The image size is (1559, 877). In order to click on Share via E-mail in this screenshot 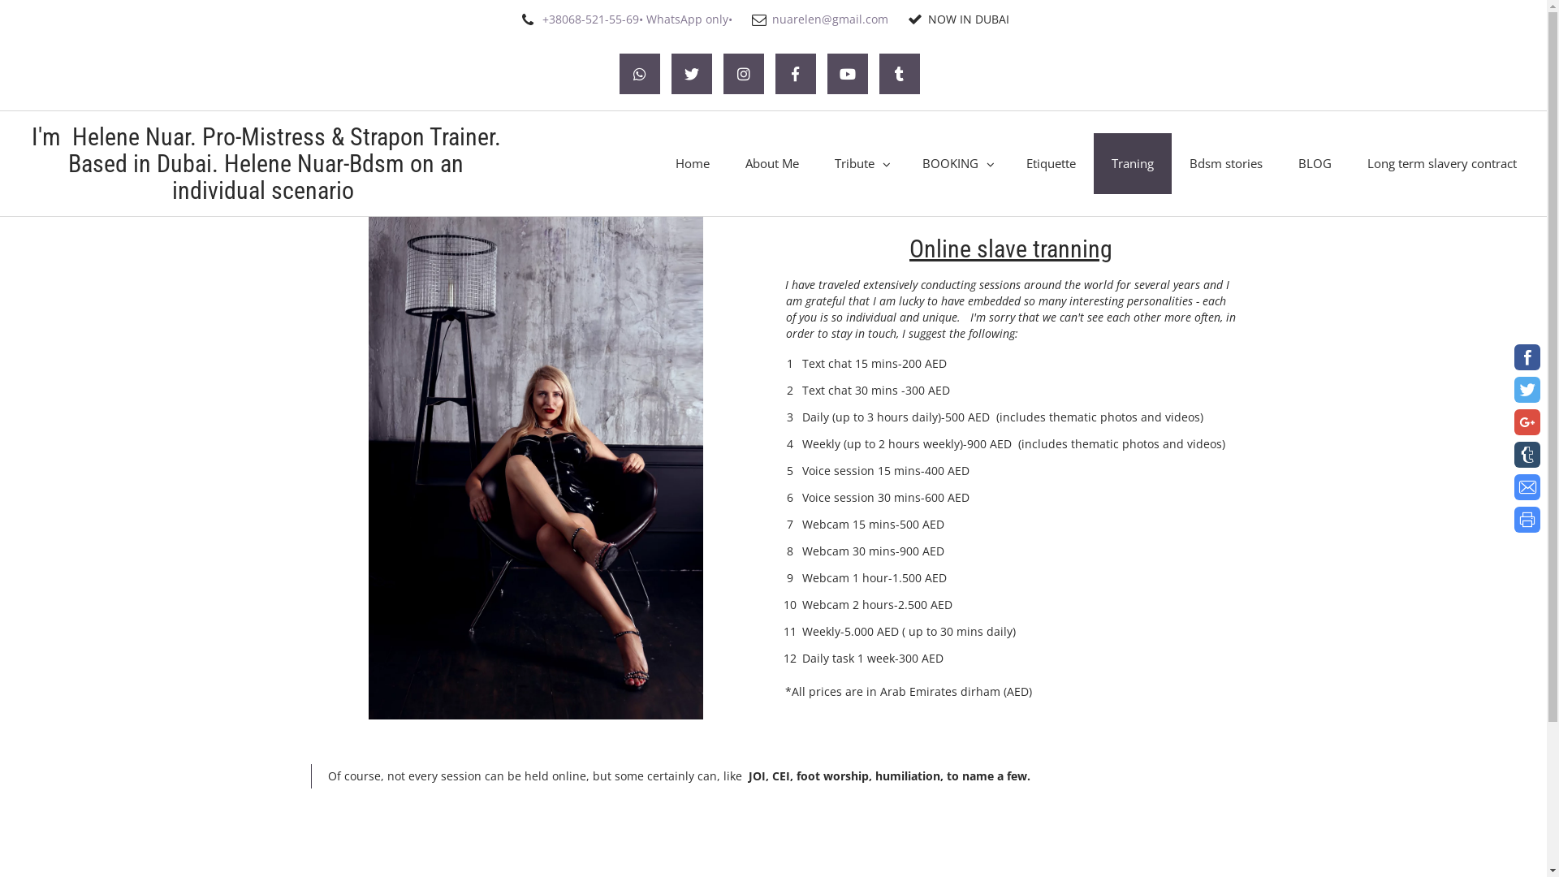, I will do `click(1527, 487)`.